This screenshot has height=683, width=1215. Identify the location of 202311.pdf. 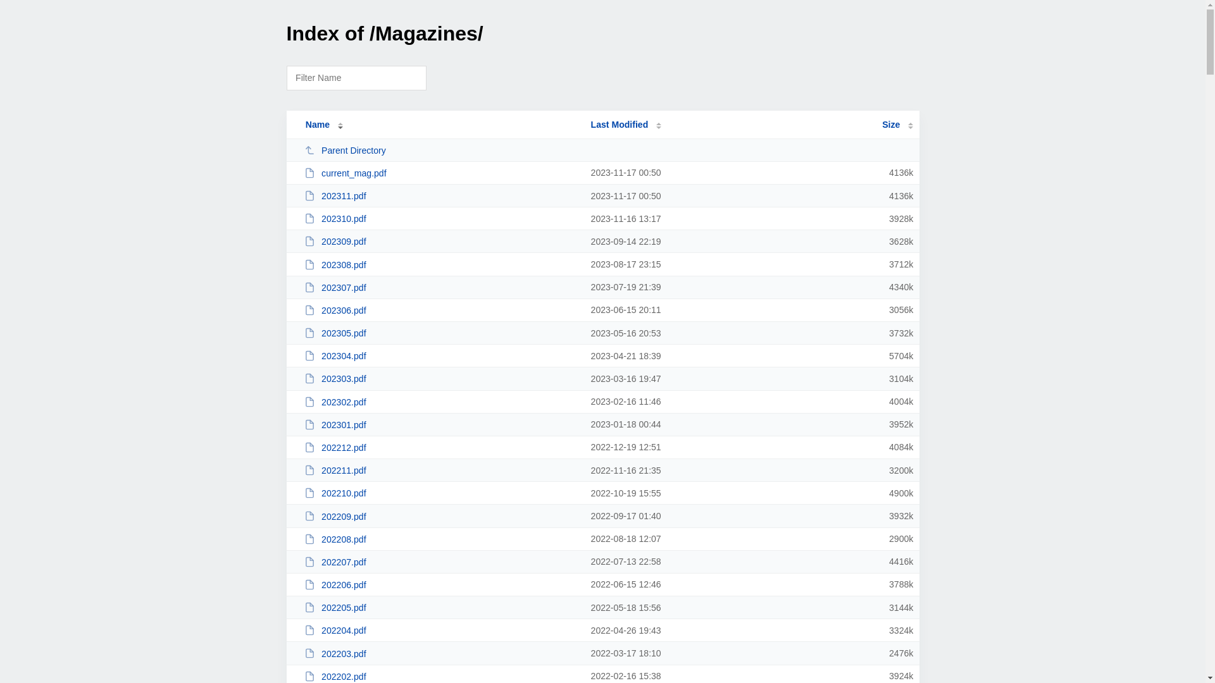
(442, 196).